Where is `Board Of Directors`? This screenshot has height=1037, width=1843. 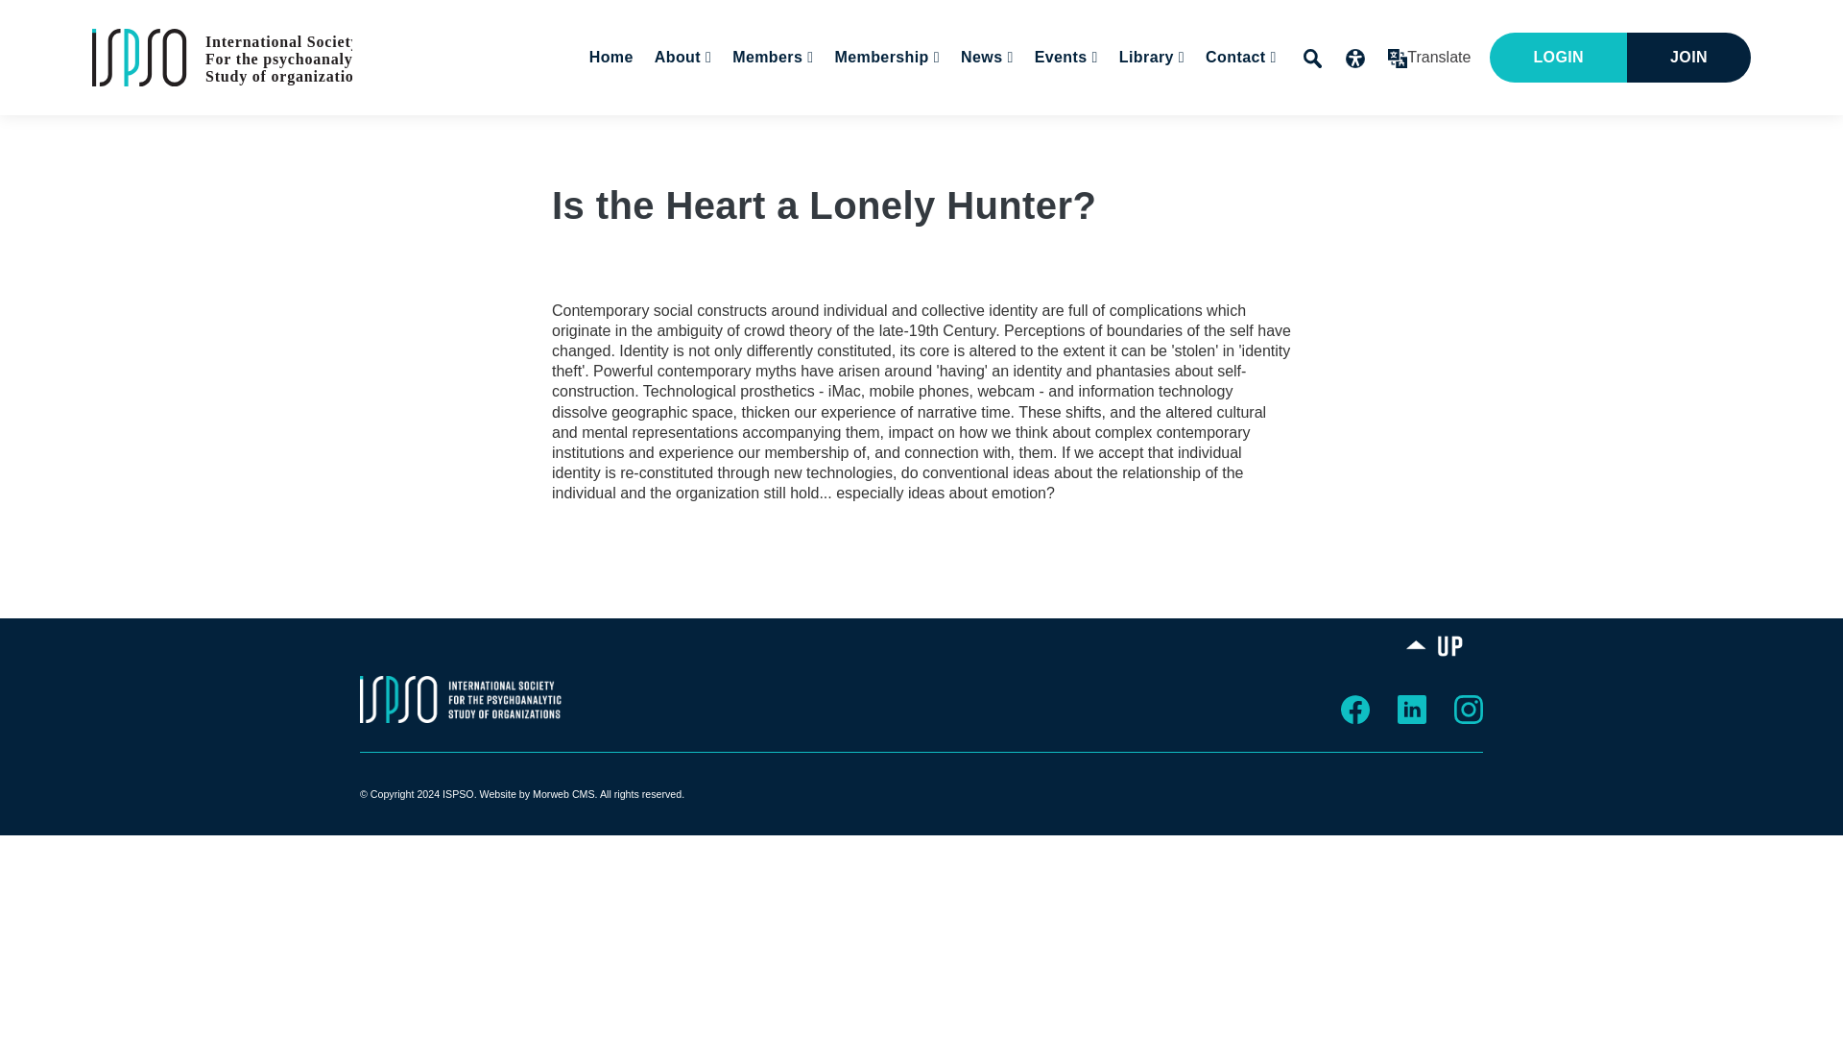 Board Of Directors is located at coordinates (802, 114).